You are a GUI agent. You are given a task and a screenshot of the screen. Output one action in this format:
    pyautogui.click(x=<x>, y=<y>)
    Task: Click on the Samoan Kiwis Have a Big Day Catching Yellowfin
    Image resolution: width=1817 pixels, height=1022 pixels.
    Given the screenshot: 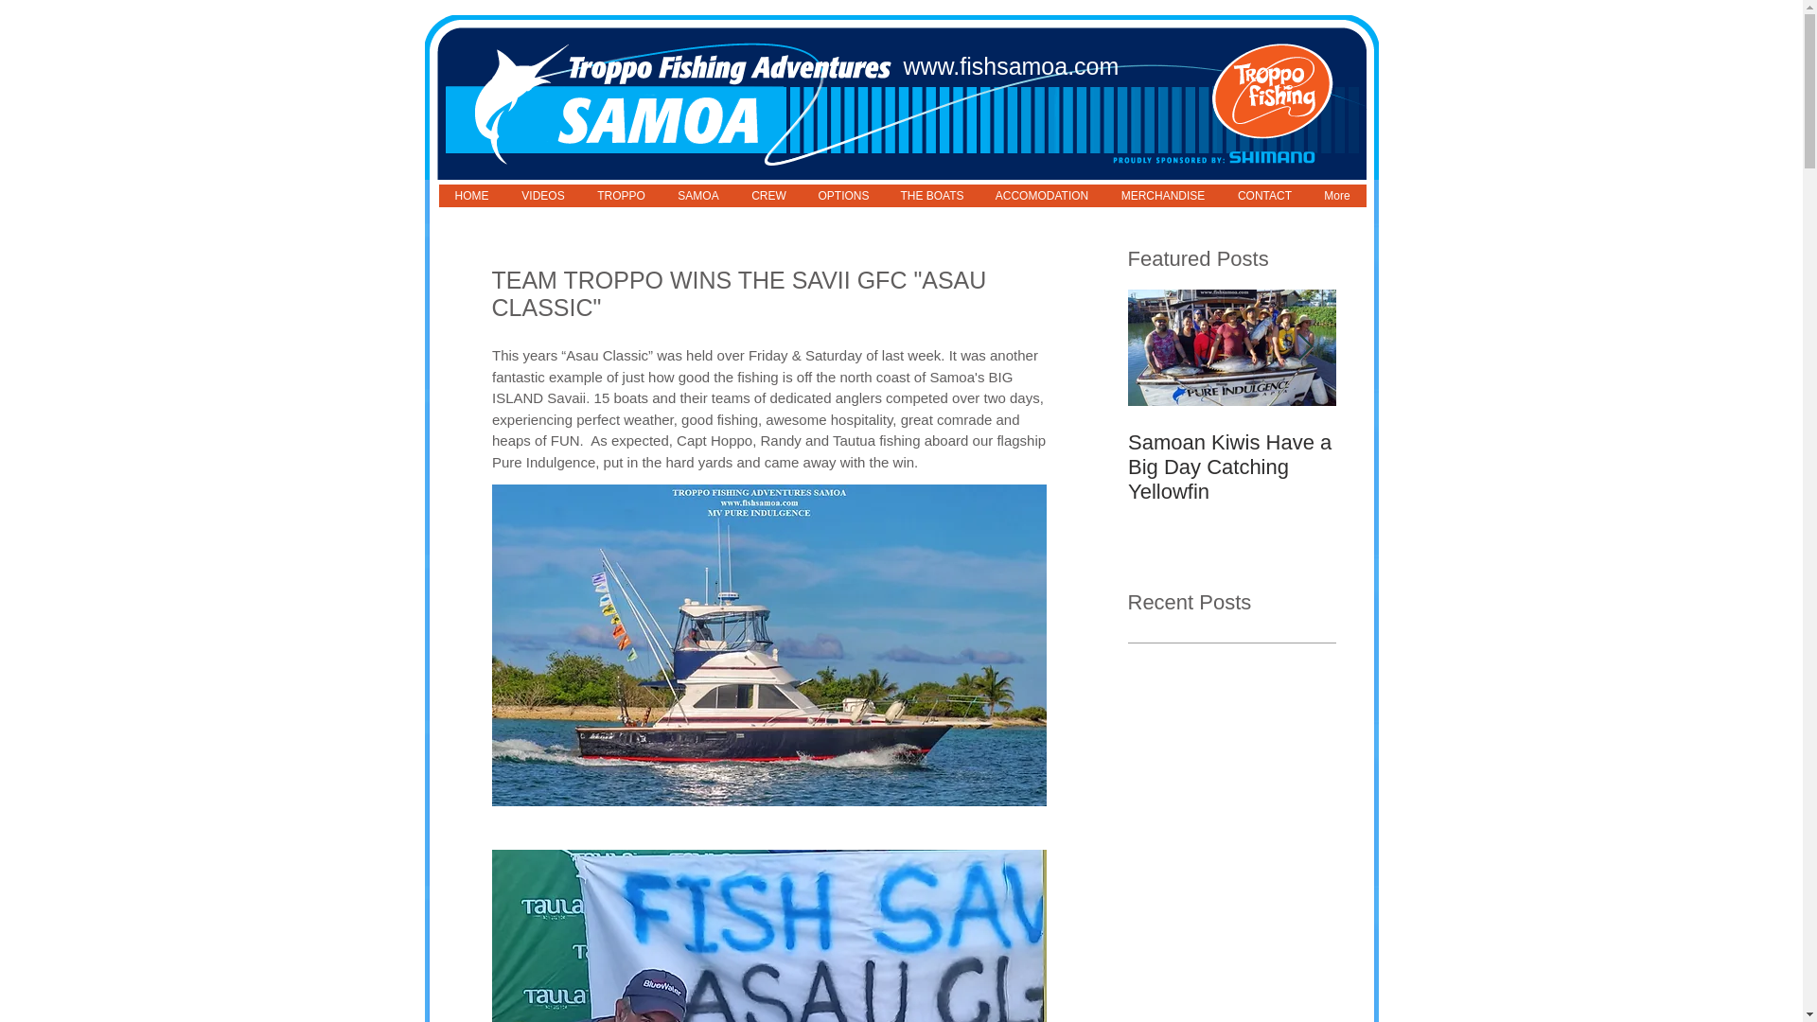 What is the action you would take?
    pyautogui.click(x=1232, y=467)
    